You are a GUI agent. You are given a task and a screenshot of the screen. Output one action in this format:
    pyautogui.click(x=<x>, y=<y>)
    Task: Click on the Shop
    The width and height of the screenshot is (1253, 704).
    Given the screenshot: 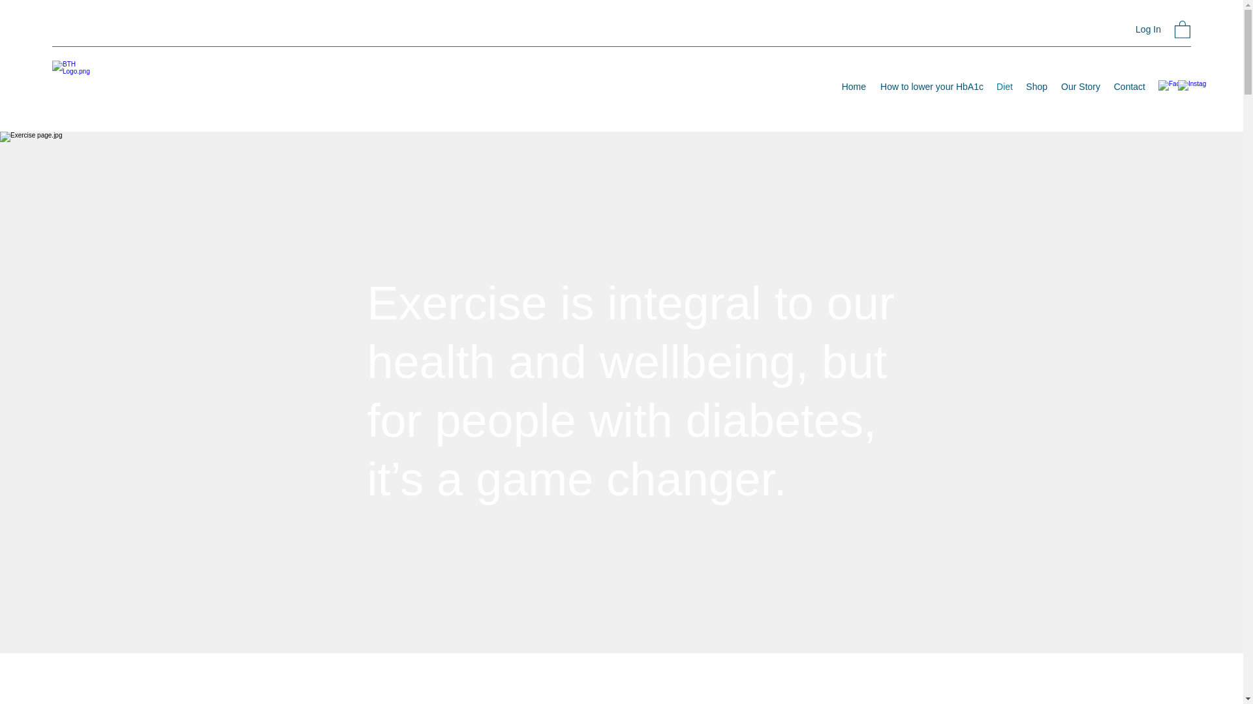 What is the action you would take?
    pyautogui.click(x=1036, y=86)
    